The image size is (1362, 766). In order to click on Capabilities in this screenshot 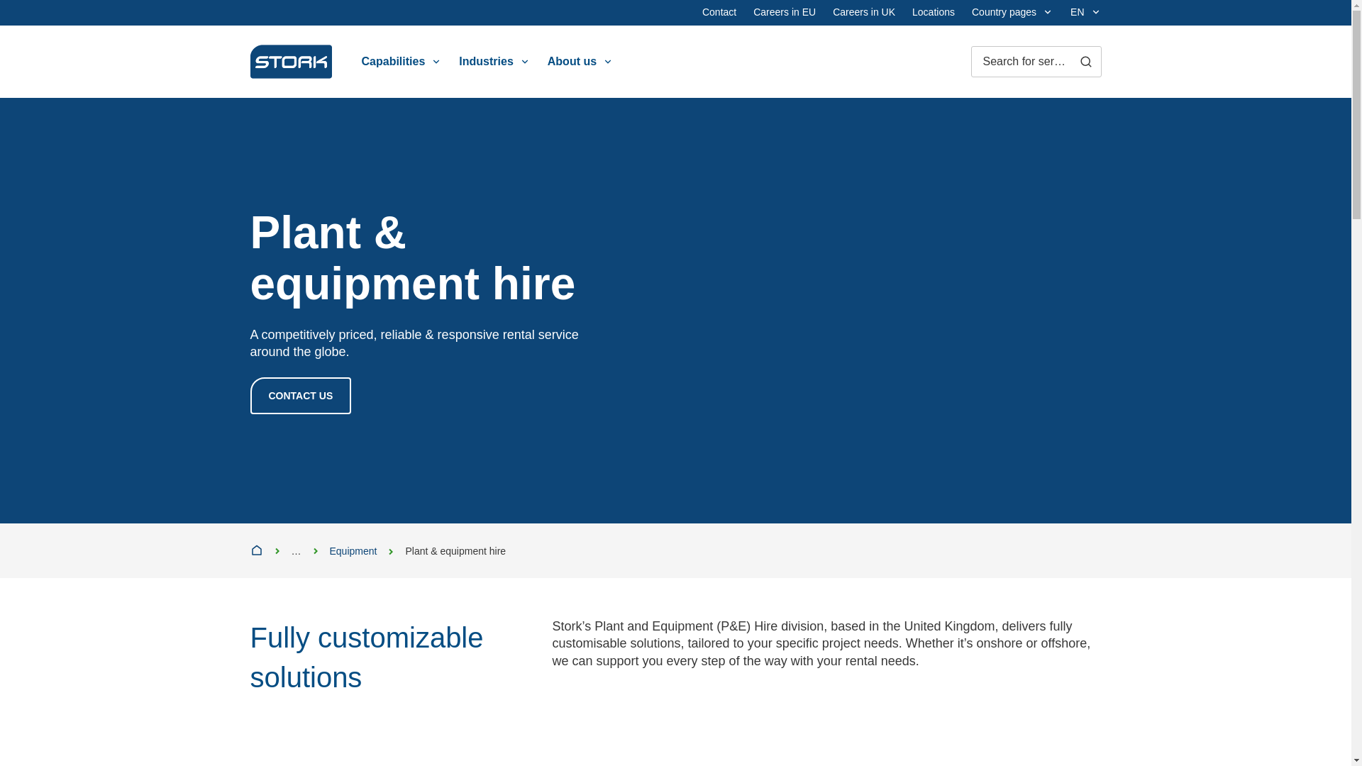, I will do `click(402, 61)`.